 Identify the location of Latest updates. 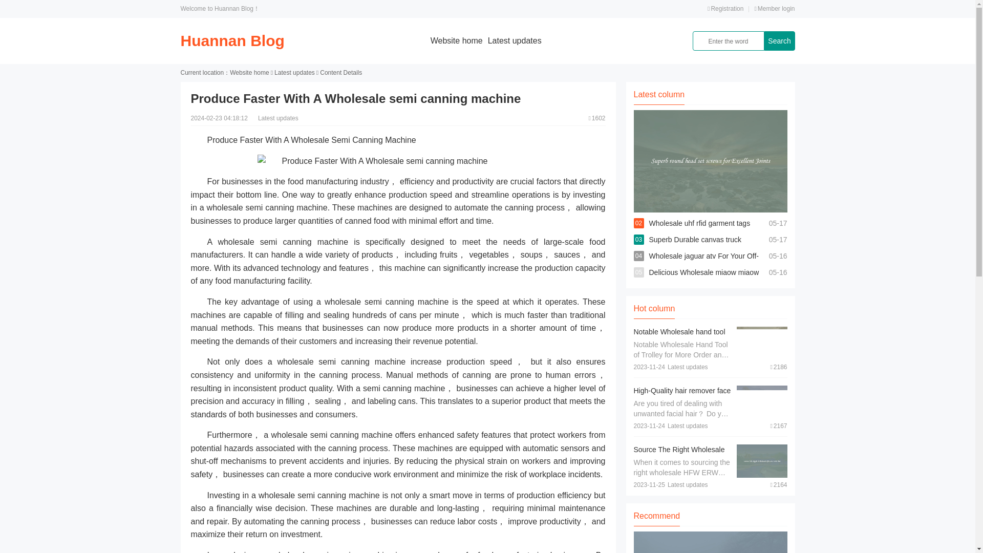
(294, 73).